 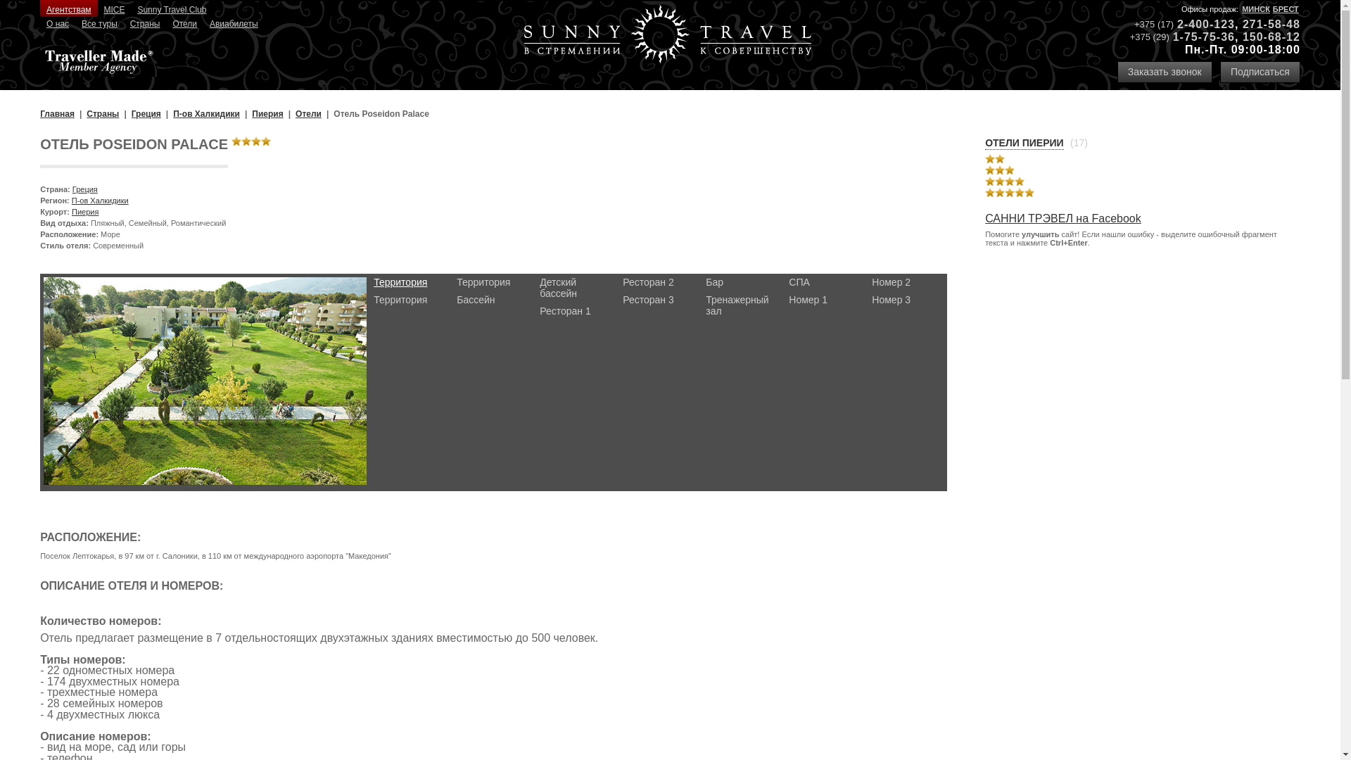 I want to click on 1-75-75-36, so click(x=1204, y=37).